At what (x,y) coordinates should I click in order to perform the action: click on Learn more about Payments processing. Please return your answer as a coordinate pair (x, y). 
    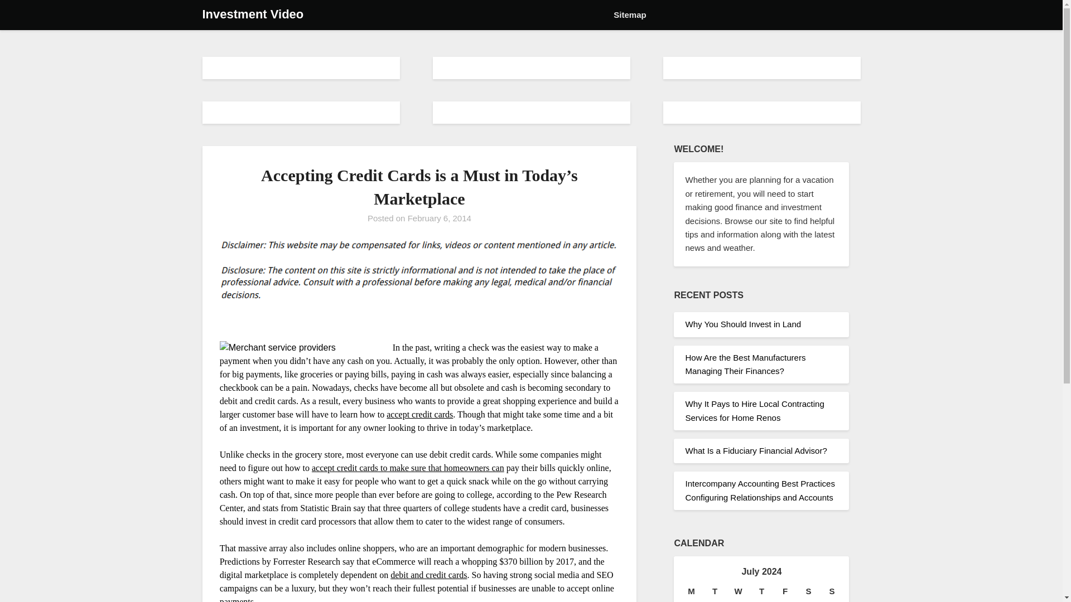
    Looking at the image, I should click on (428, 575).